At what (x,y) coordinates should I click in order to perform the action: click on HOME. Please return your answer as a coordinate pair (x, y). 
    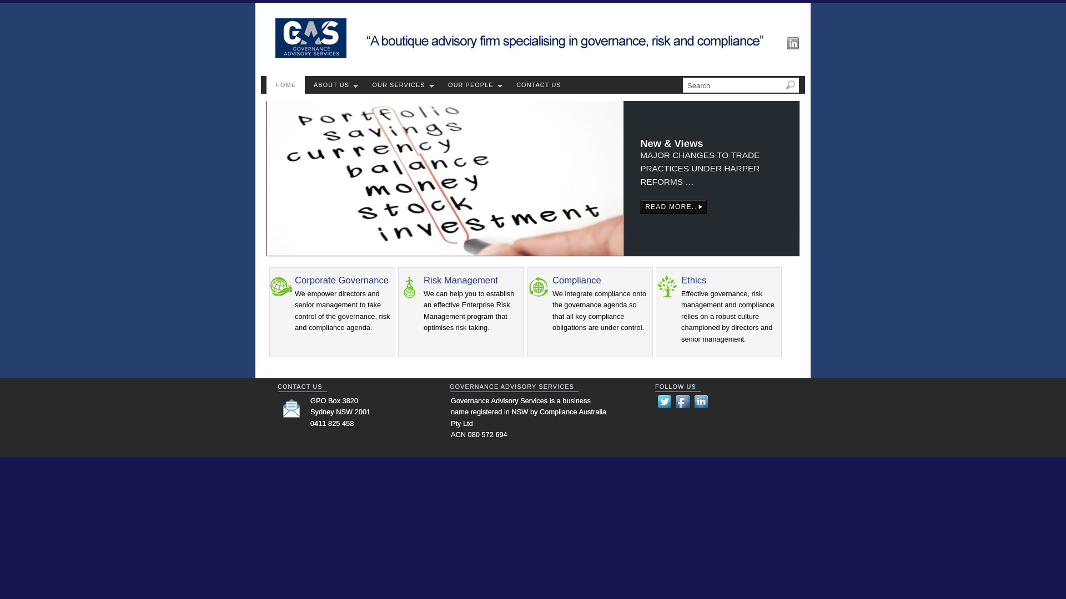
    Looking at the image, I should click on (285, 85).